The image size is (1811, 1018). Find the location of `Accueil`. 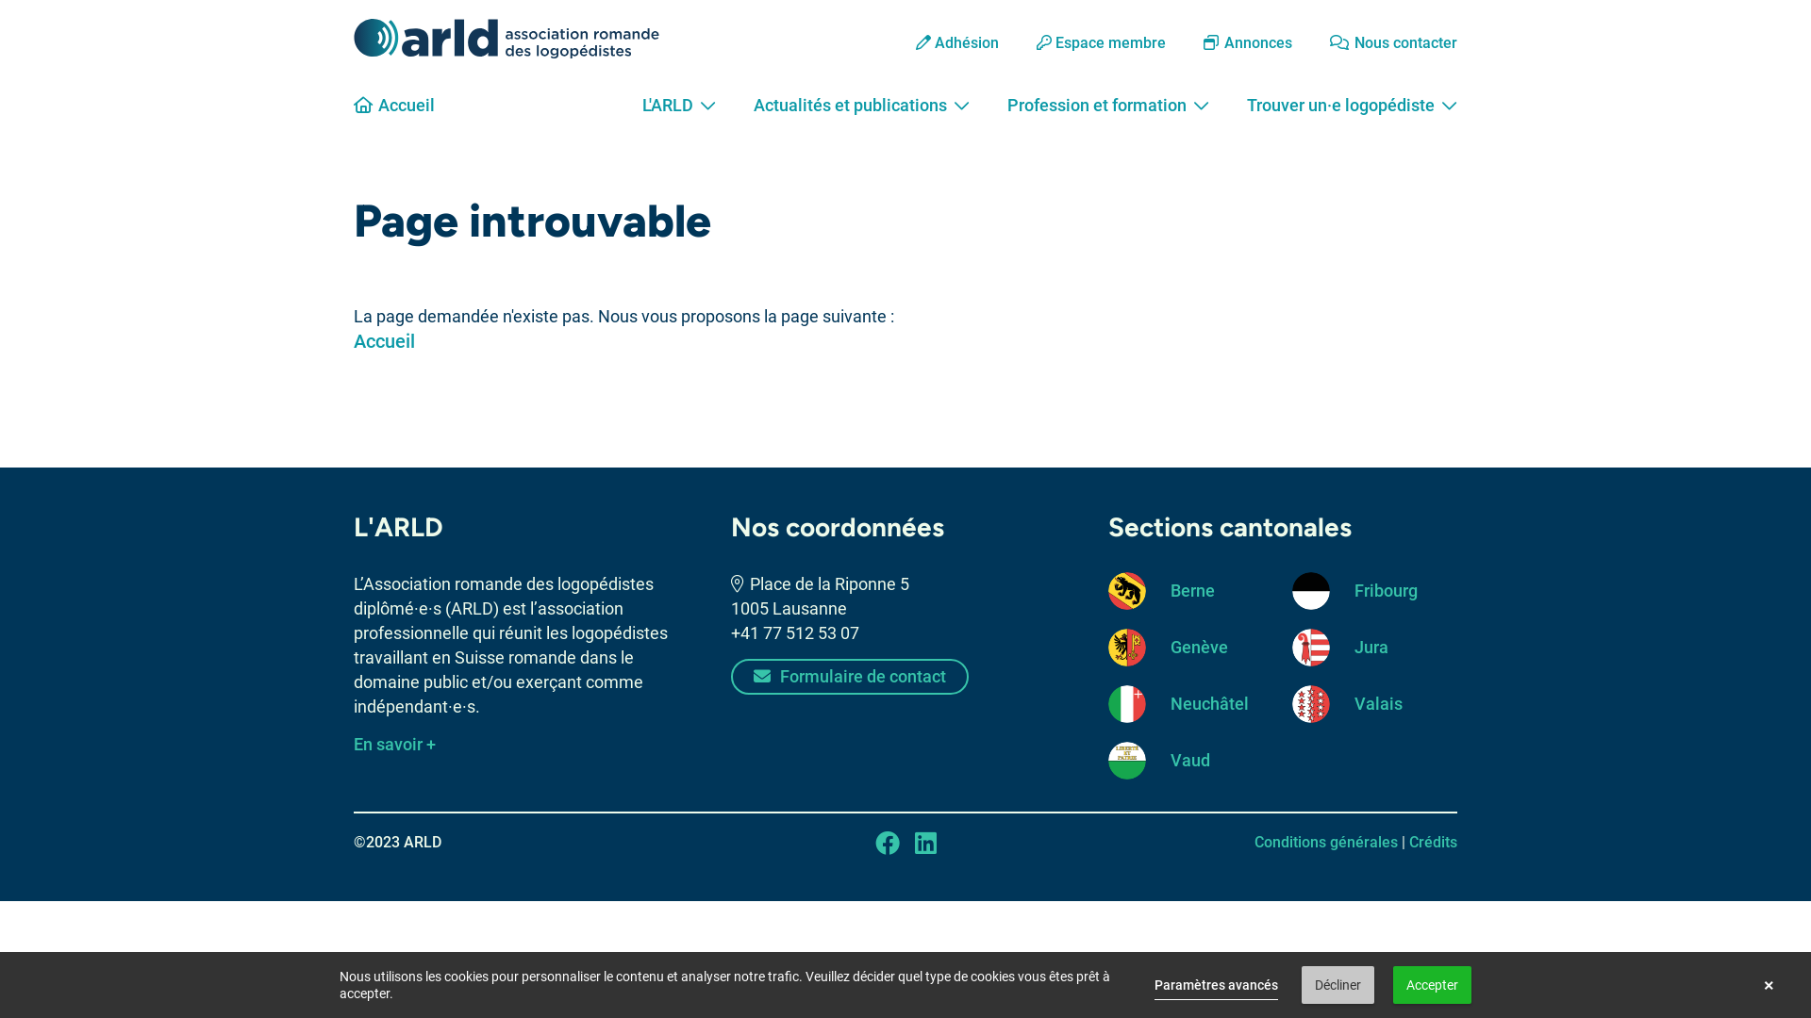

Accueil is located at coordinates (394, 106).